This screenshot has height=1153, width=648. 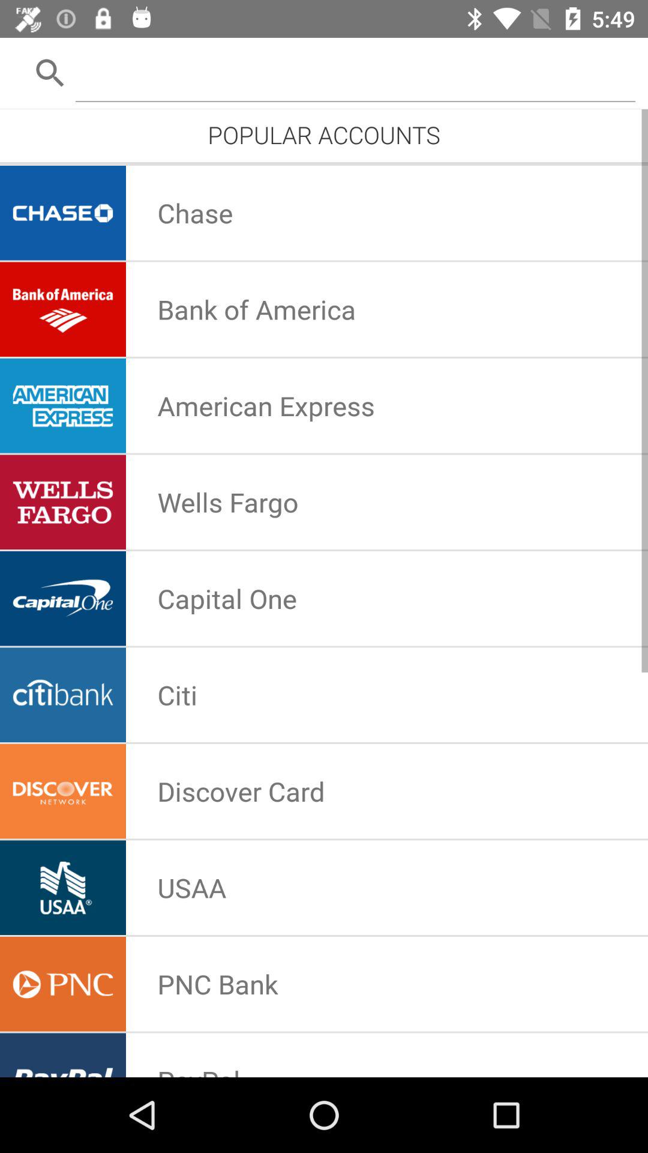 I want to click on press usaa app, so click(x=192, y=888).